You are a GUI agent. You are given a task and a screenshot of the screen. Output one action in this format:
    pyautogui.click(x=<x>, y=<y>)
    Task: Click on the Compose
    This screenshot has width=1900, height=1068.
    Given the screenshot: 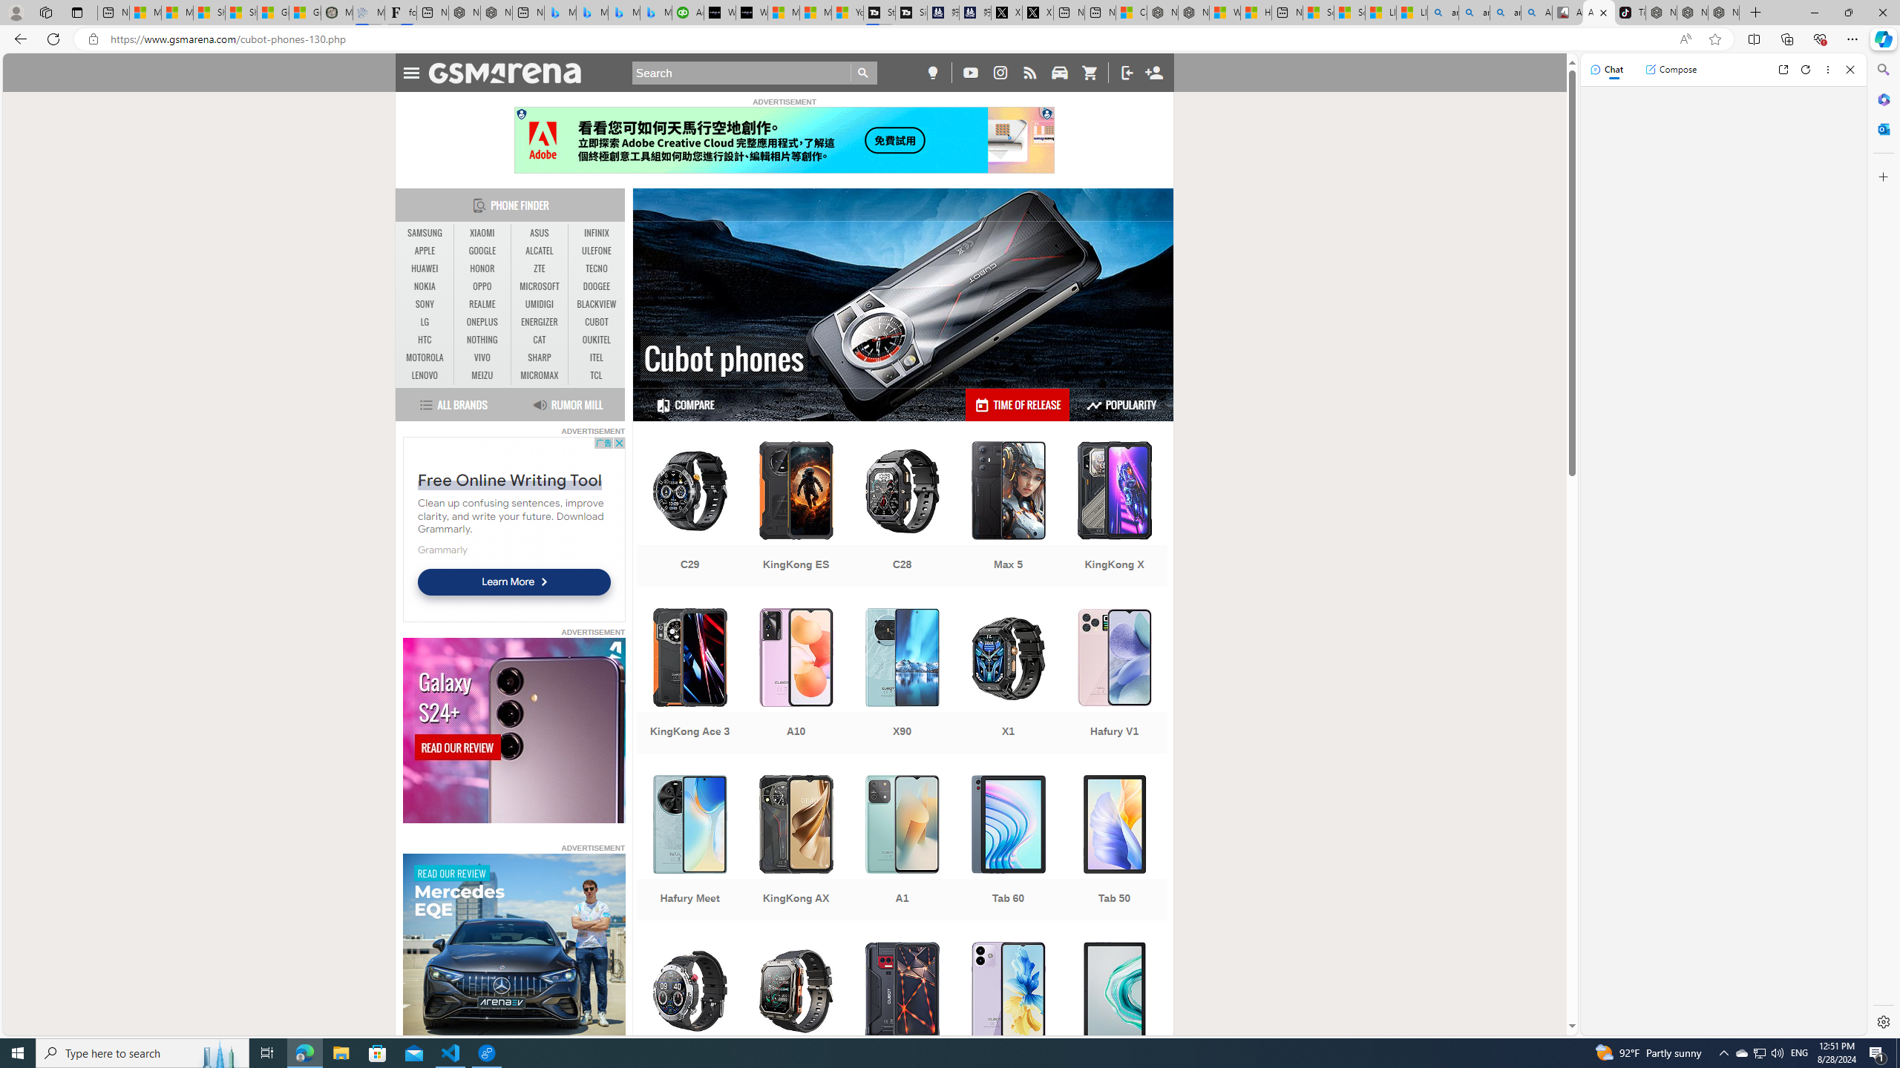 What is the action you would take?
    pyautogui.click(x=1671, y=69)
    